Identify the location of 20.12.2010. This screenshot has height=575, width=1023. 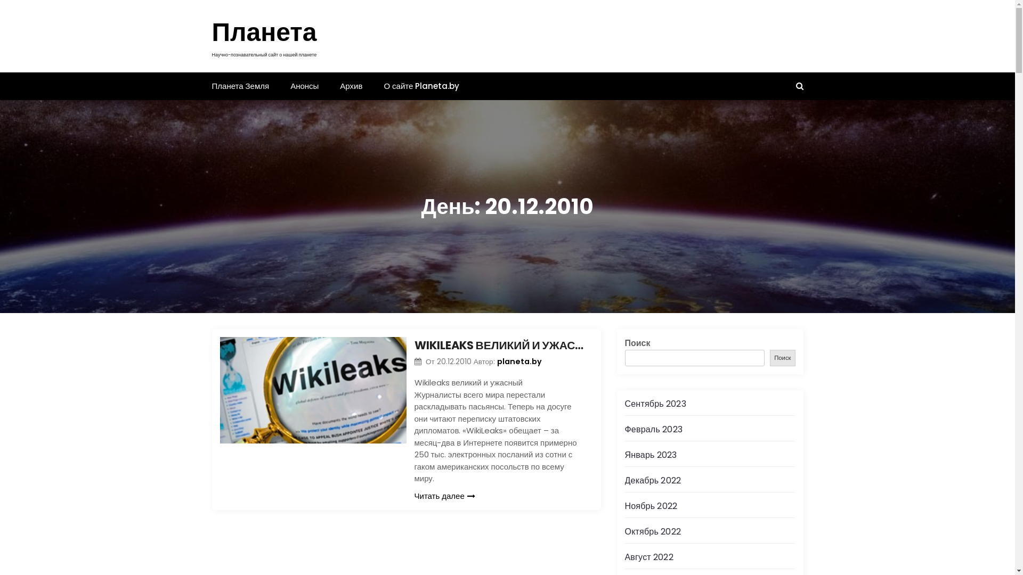
(455, 362).